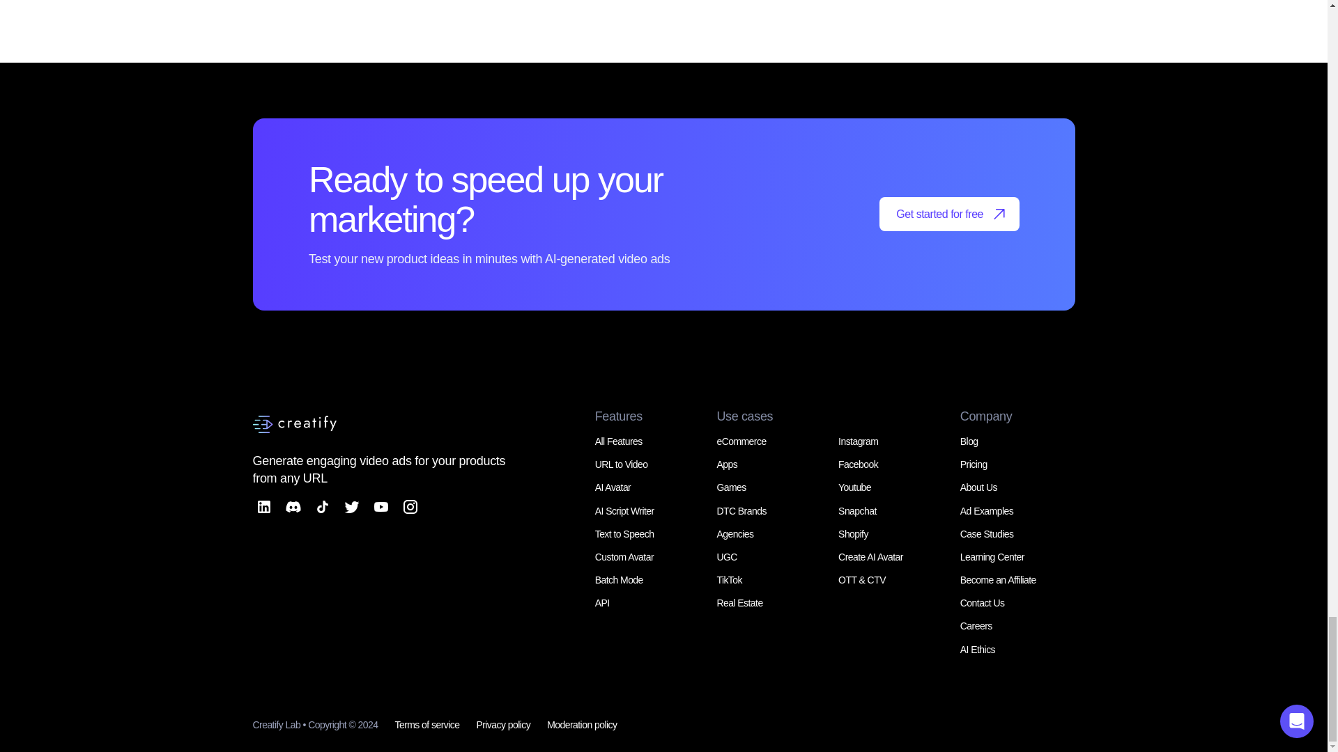  What do you see at coordinates (858, 464) in the screenshot?
I see `Facebook` at bounding box center [858, 464].